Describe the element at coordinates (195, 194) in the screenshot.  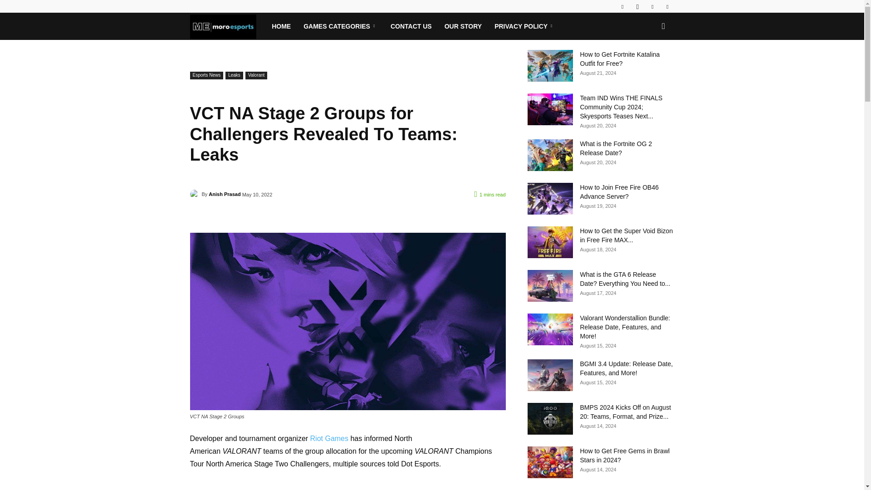
I see `Anish Prasad` at that location.